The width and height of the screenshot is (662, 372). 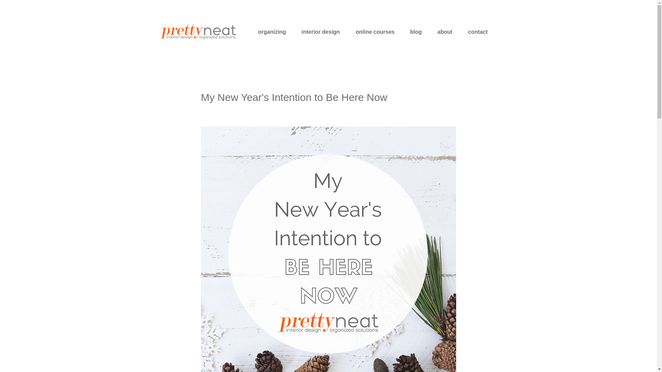 I want to click on blog, so click(x=418, y=32).